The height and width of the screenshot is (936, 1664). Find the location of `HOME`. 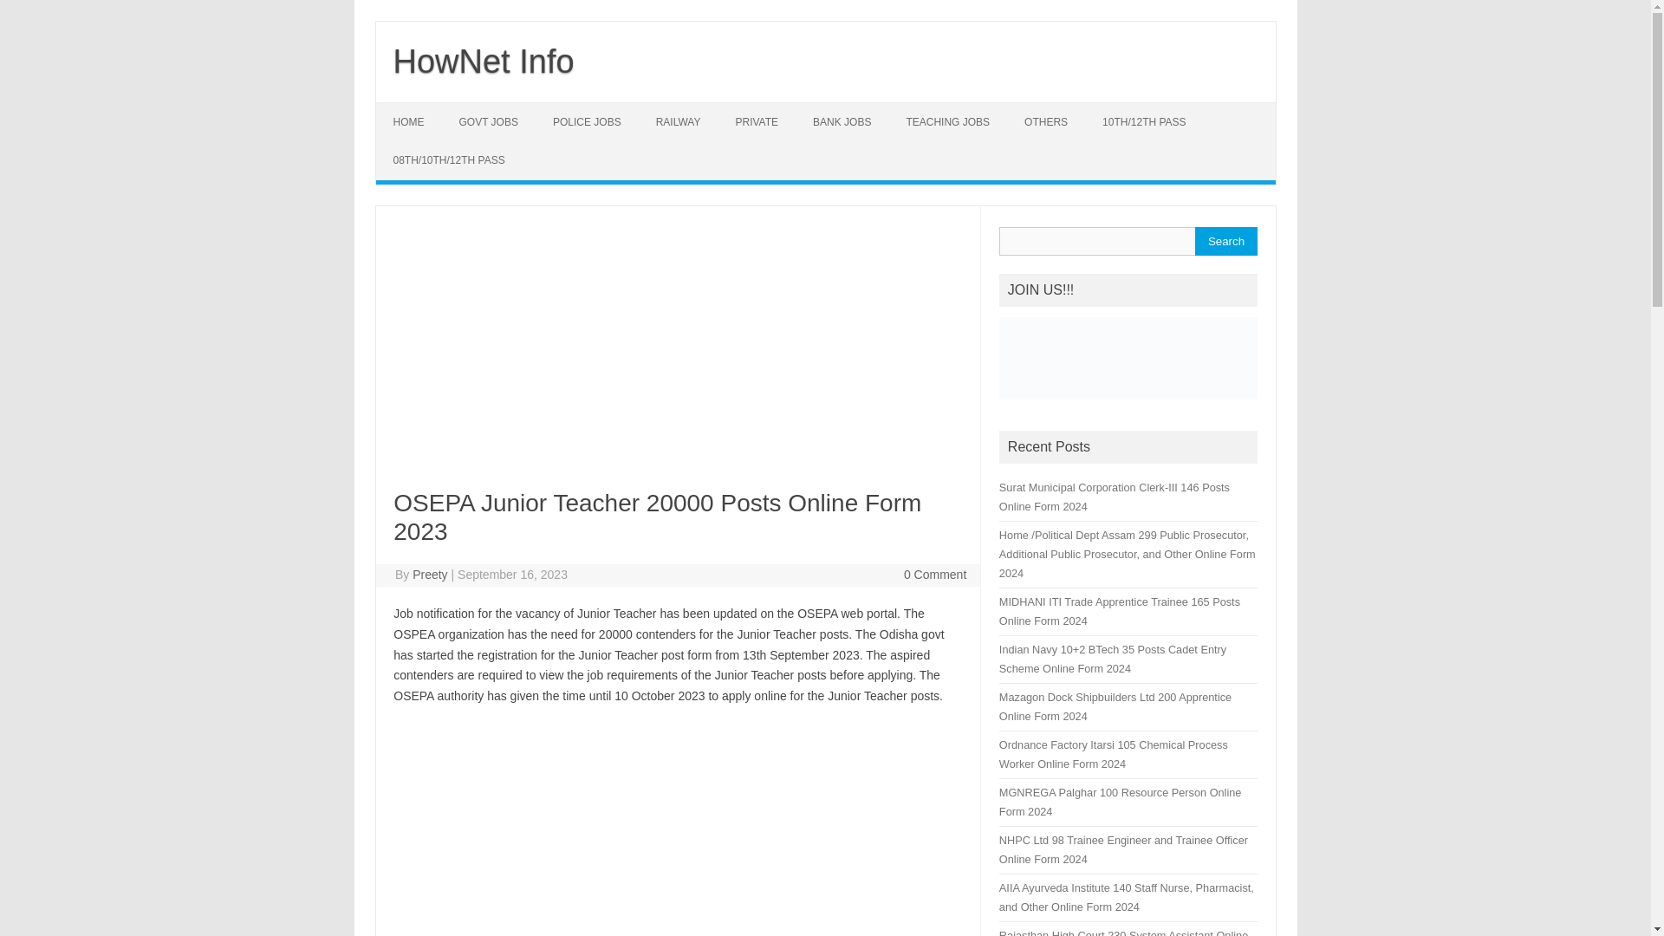

HOME is located at coordinates (409, 121).